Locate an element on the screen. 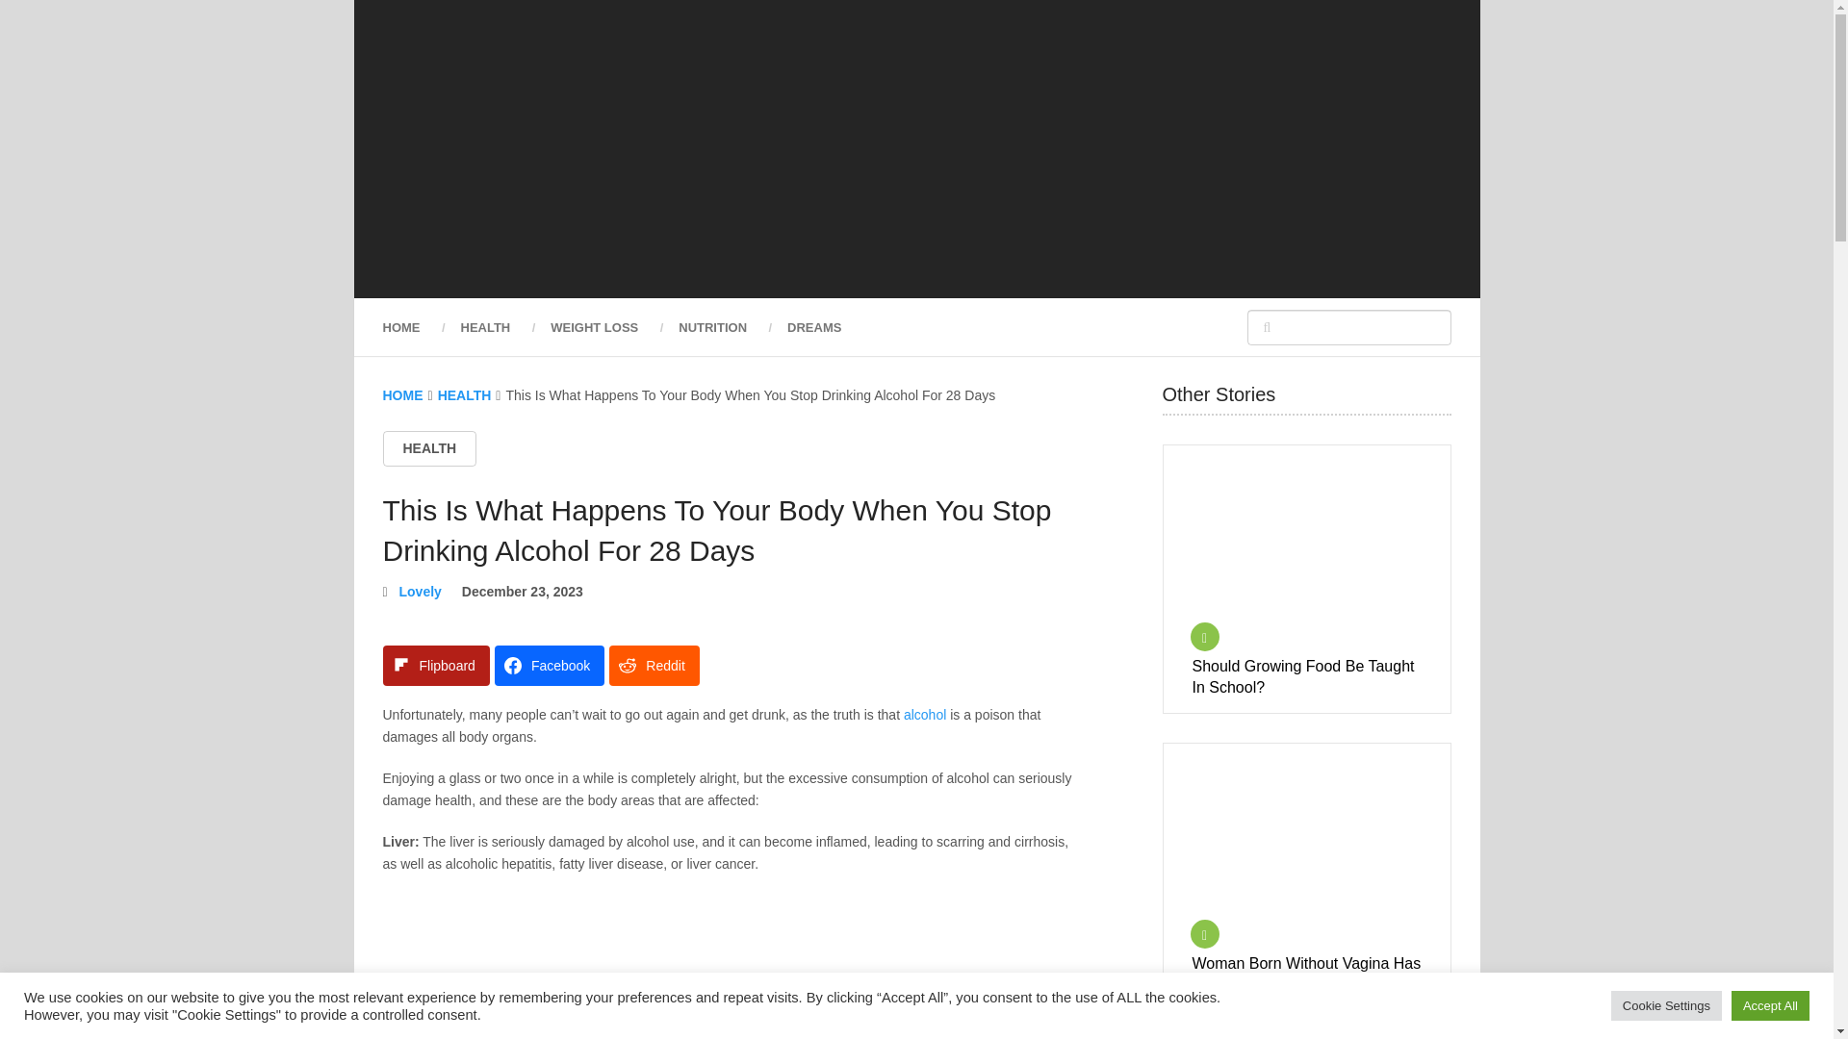 This screenshot has width=1848, height=1039. NUTRITION is located at coordinates (712, 327).